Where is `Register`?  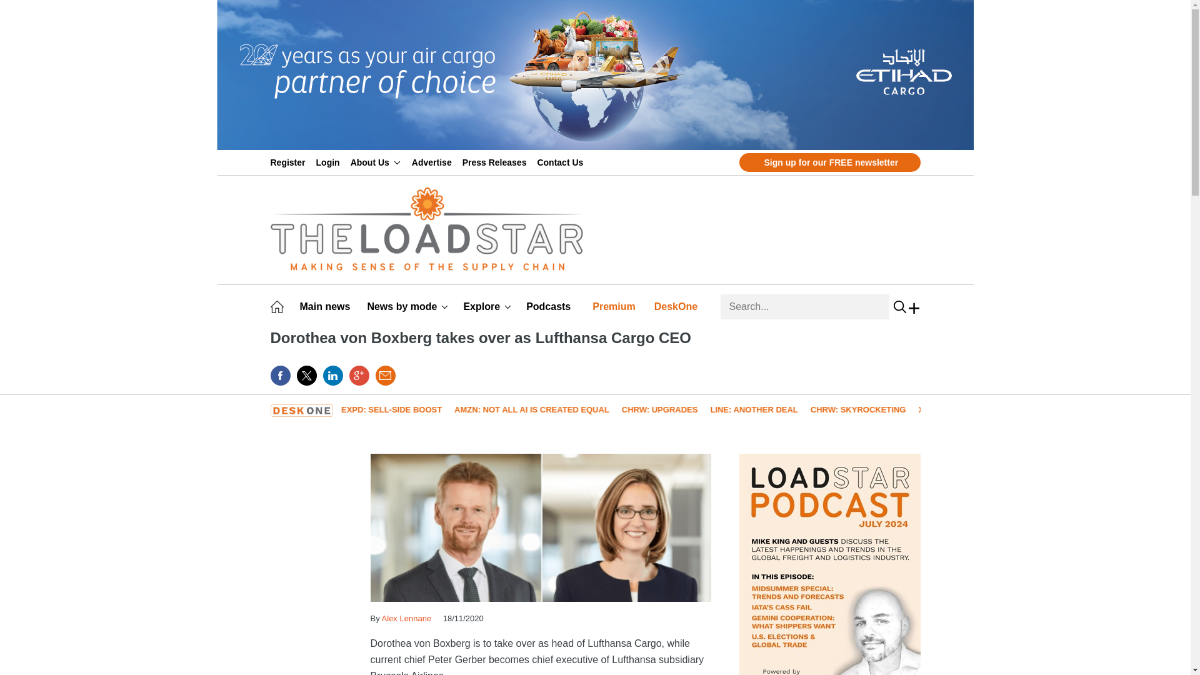 Register is located at coordinates (290, 162).